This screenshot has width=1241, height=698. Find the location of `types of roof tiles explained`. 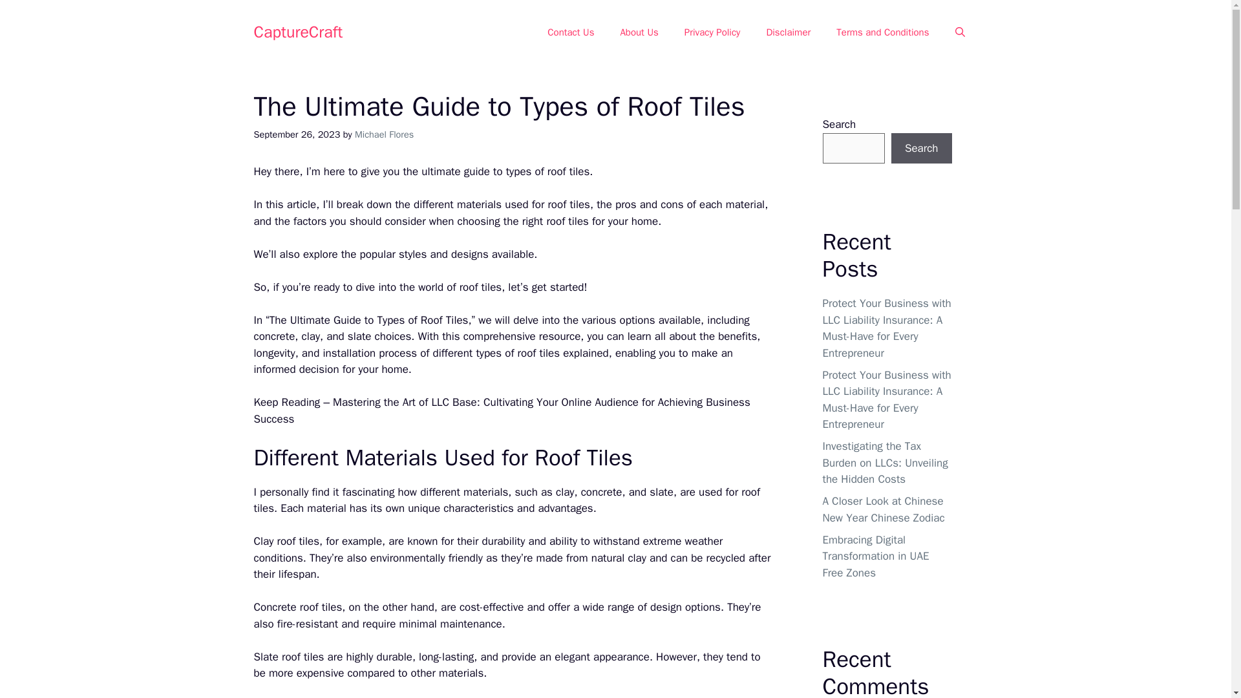

types of roof tiles explained is located at coordinates (542, 353).